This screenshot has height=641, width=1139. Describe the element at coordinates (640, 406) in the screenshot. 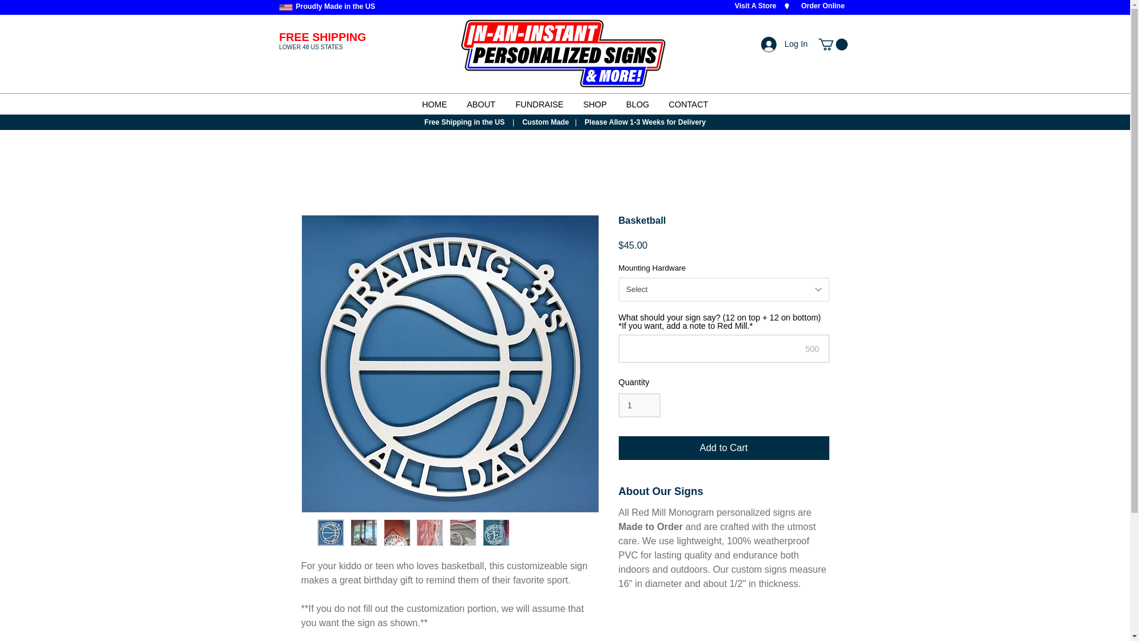

I see `1` at that location.